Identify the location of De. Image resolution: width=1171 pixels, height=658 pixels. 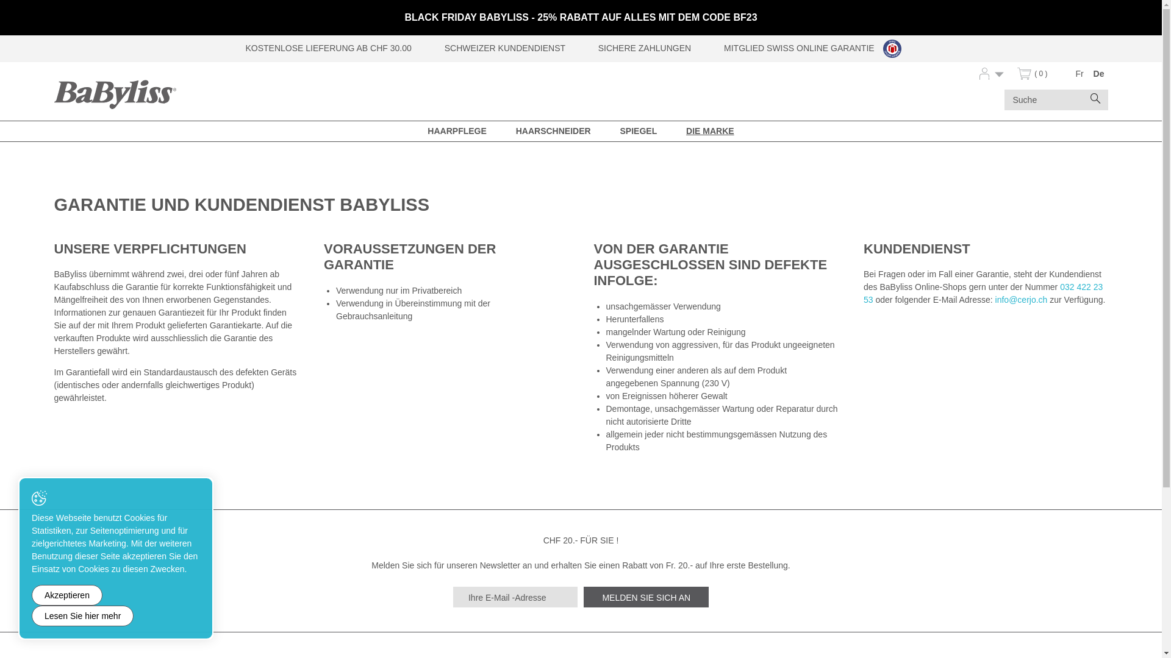
(1099, 74).